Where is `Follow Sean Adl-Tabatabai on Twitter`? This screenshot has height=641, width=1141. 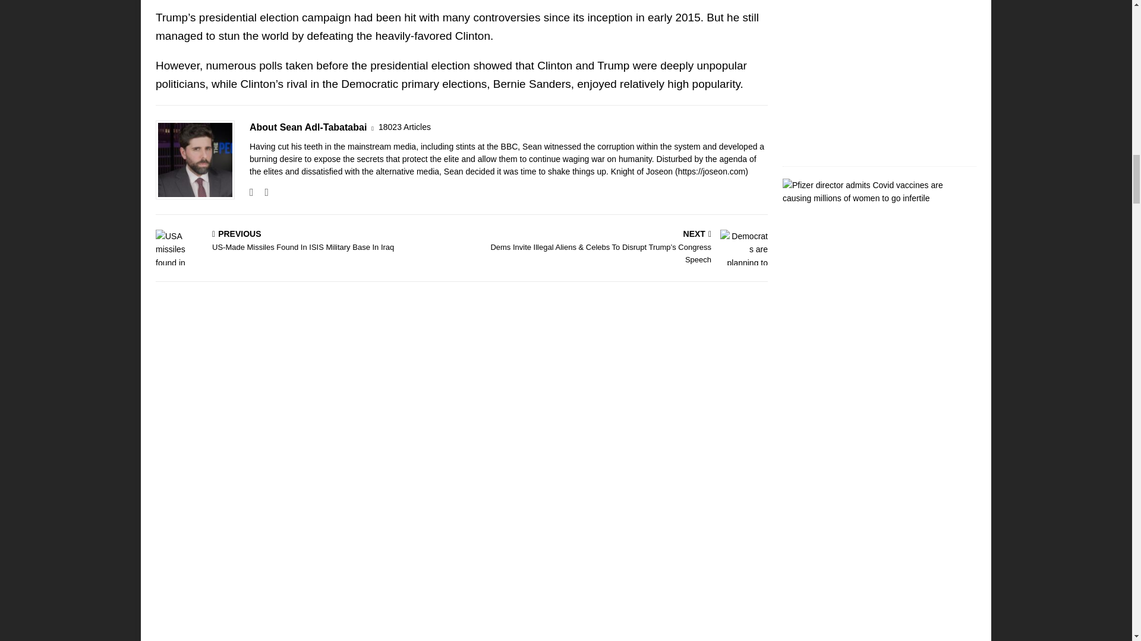
Follow Sean Adl-Tabatabai on Twitter is located at coordinates (261, 192).